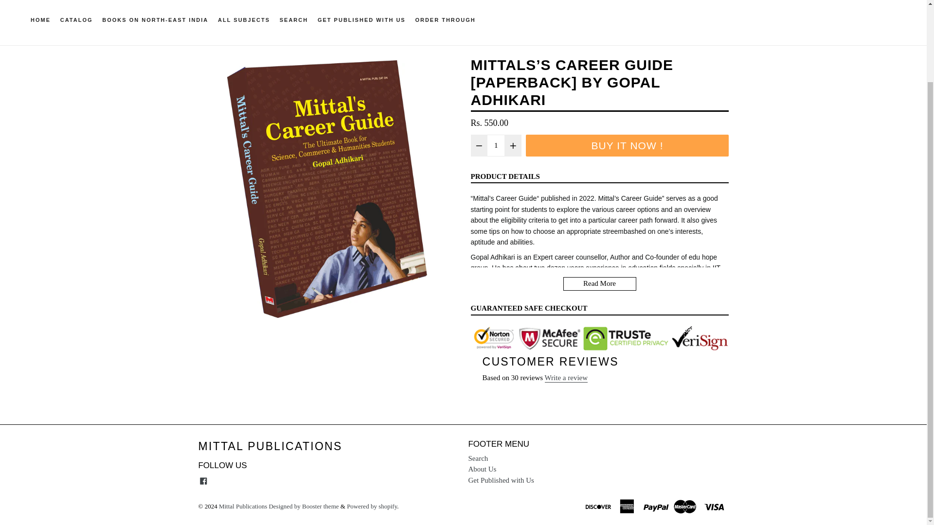 The image size is (934, 525). What do you see at coordinates (657, 506) in the screenshot?
I see `paypal` at bounding box center [657, 506].